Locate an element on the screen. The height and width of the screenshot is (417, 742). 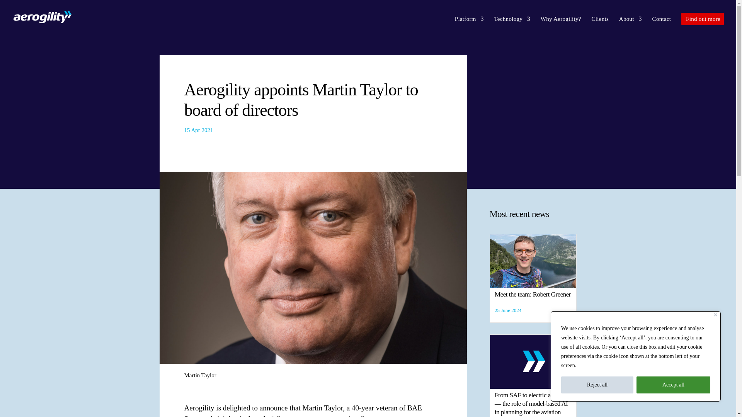
Find out more is located at coordinates (703, 19).